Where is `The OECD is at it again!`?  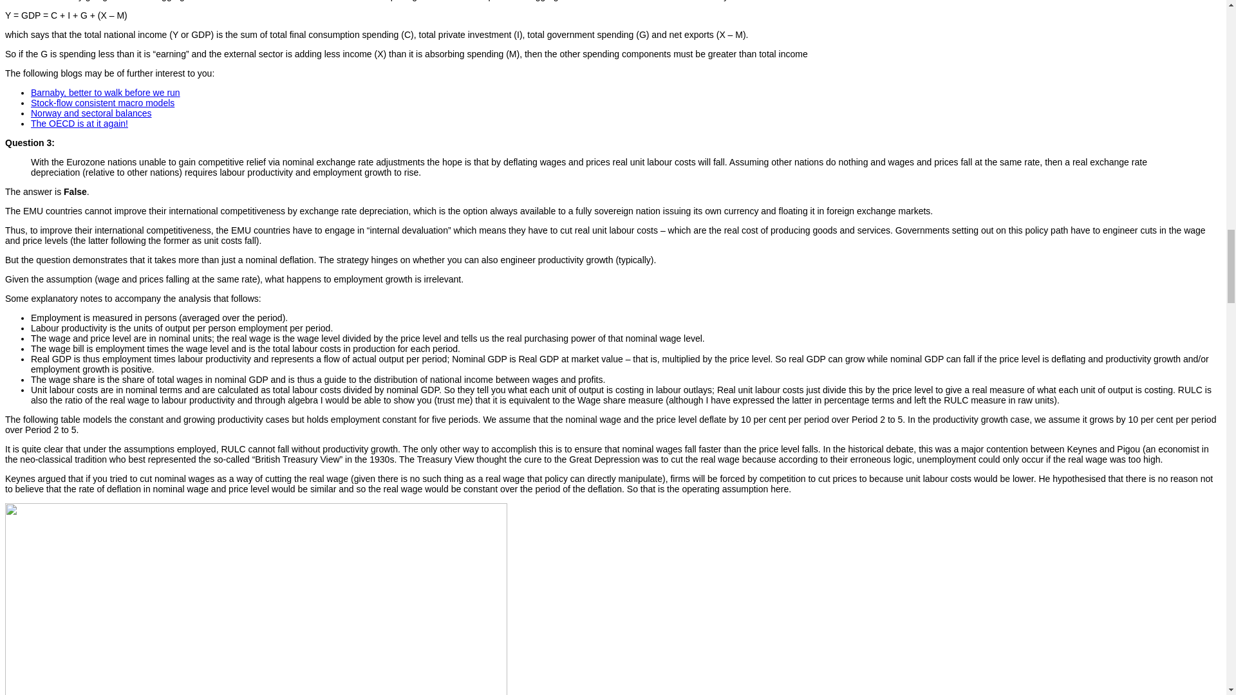 The OECD is at it again! is located at coordinates (80, 123).